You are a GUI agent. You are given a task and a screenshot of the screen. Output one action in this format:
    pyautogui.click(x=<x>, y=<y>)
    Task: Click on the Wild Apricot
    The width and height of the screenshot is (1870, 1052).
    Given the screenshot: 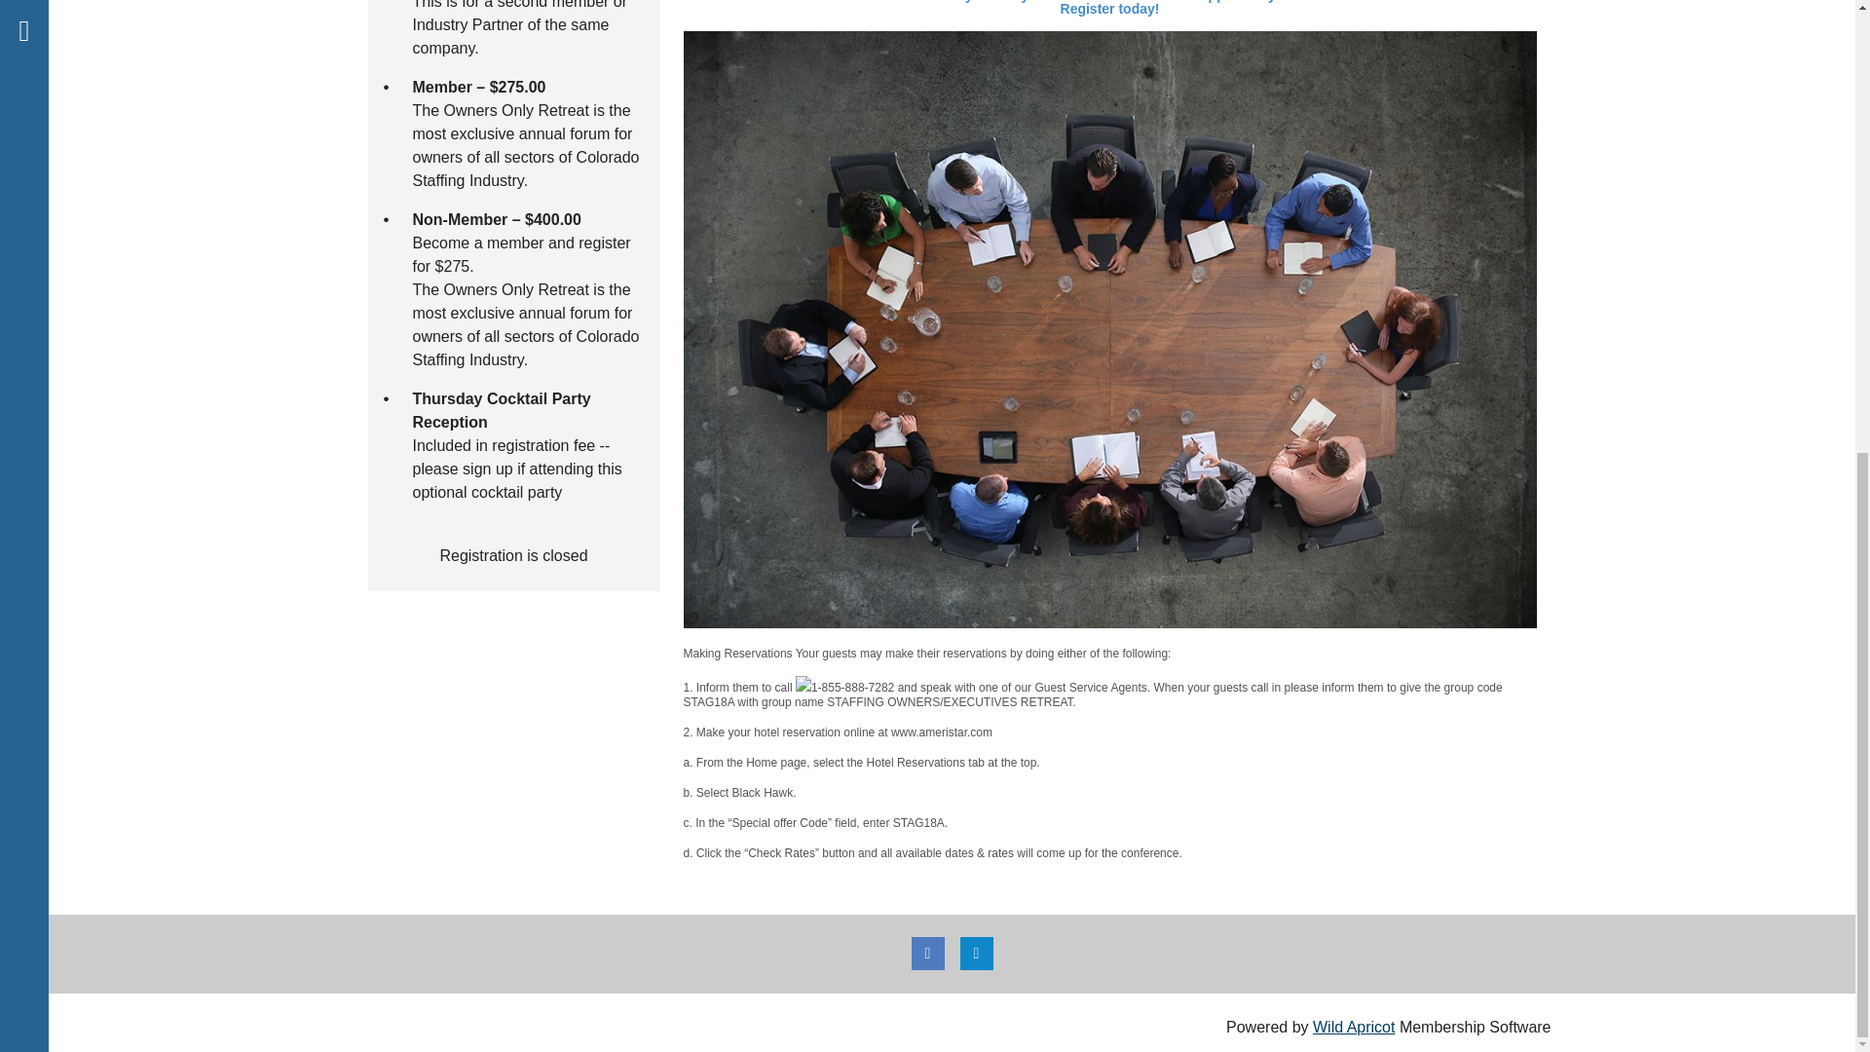 What is the action you would take?
    pyautogui.click(x=1354, y=1027)
    